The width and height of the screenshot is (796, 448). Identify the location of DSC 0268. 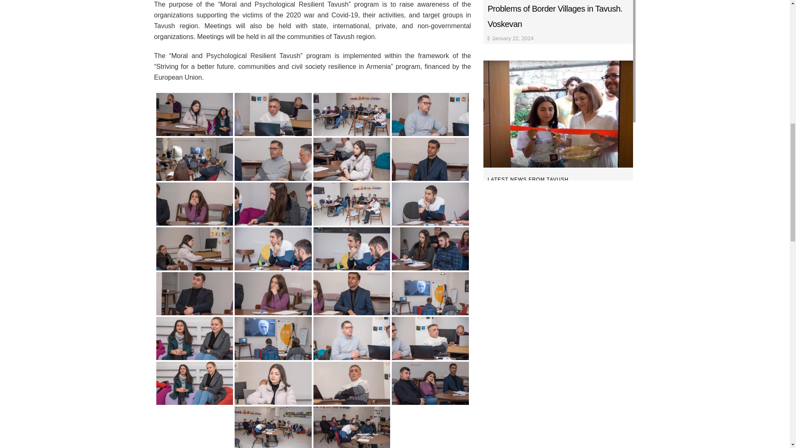
(273, 249).